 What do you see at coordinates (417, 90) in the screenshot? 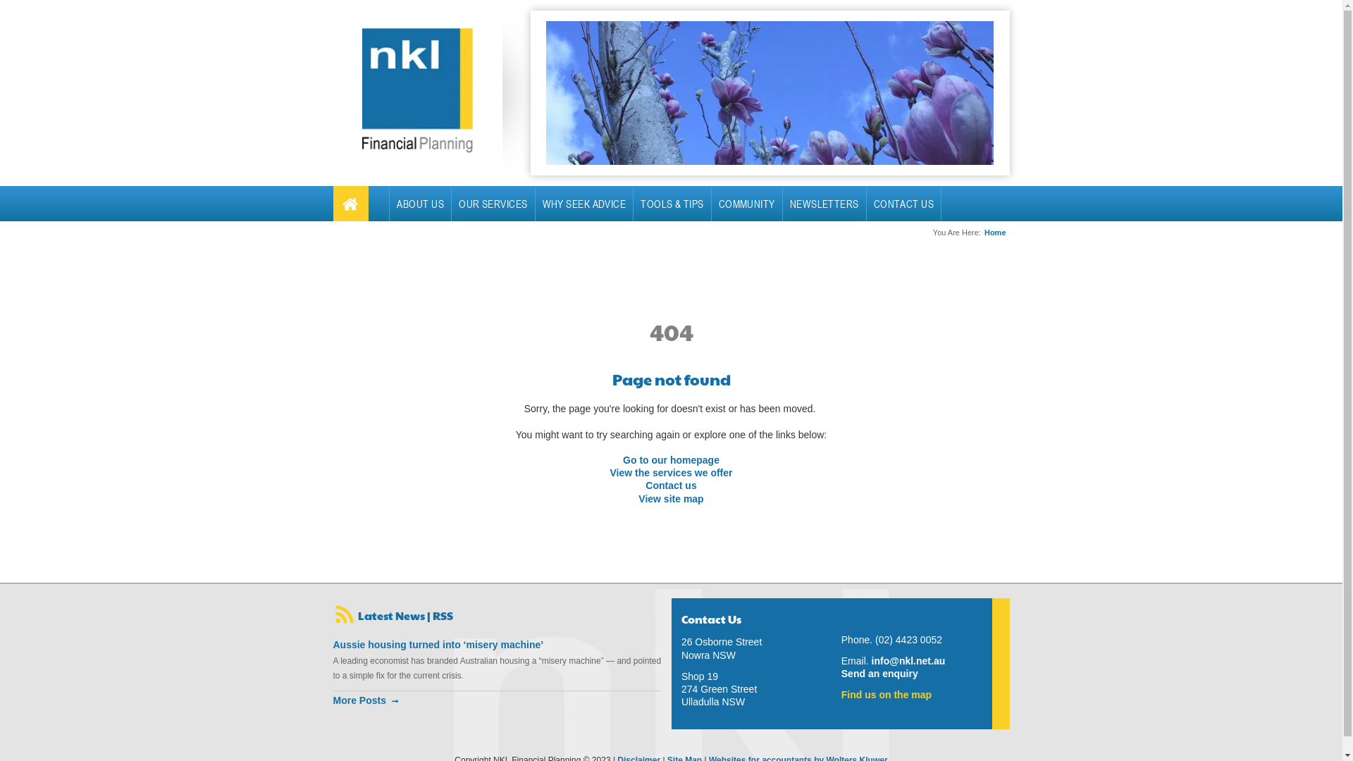
I see `NKL Financial Planning, Nowra, NSW,  Australia` at bounding box center [417, 90].